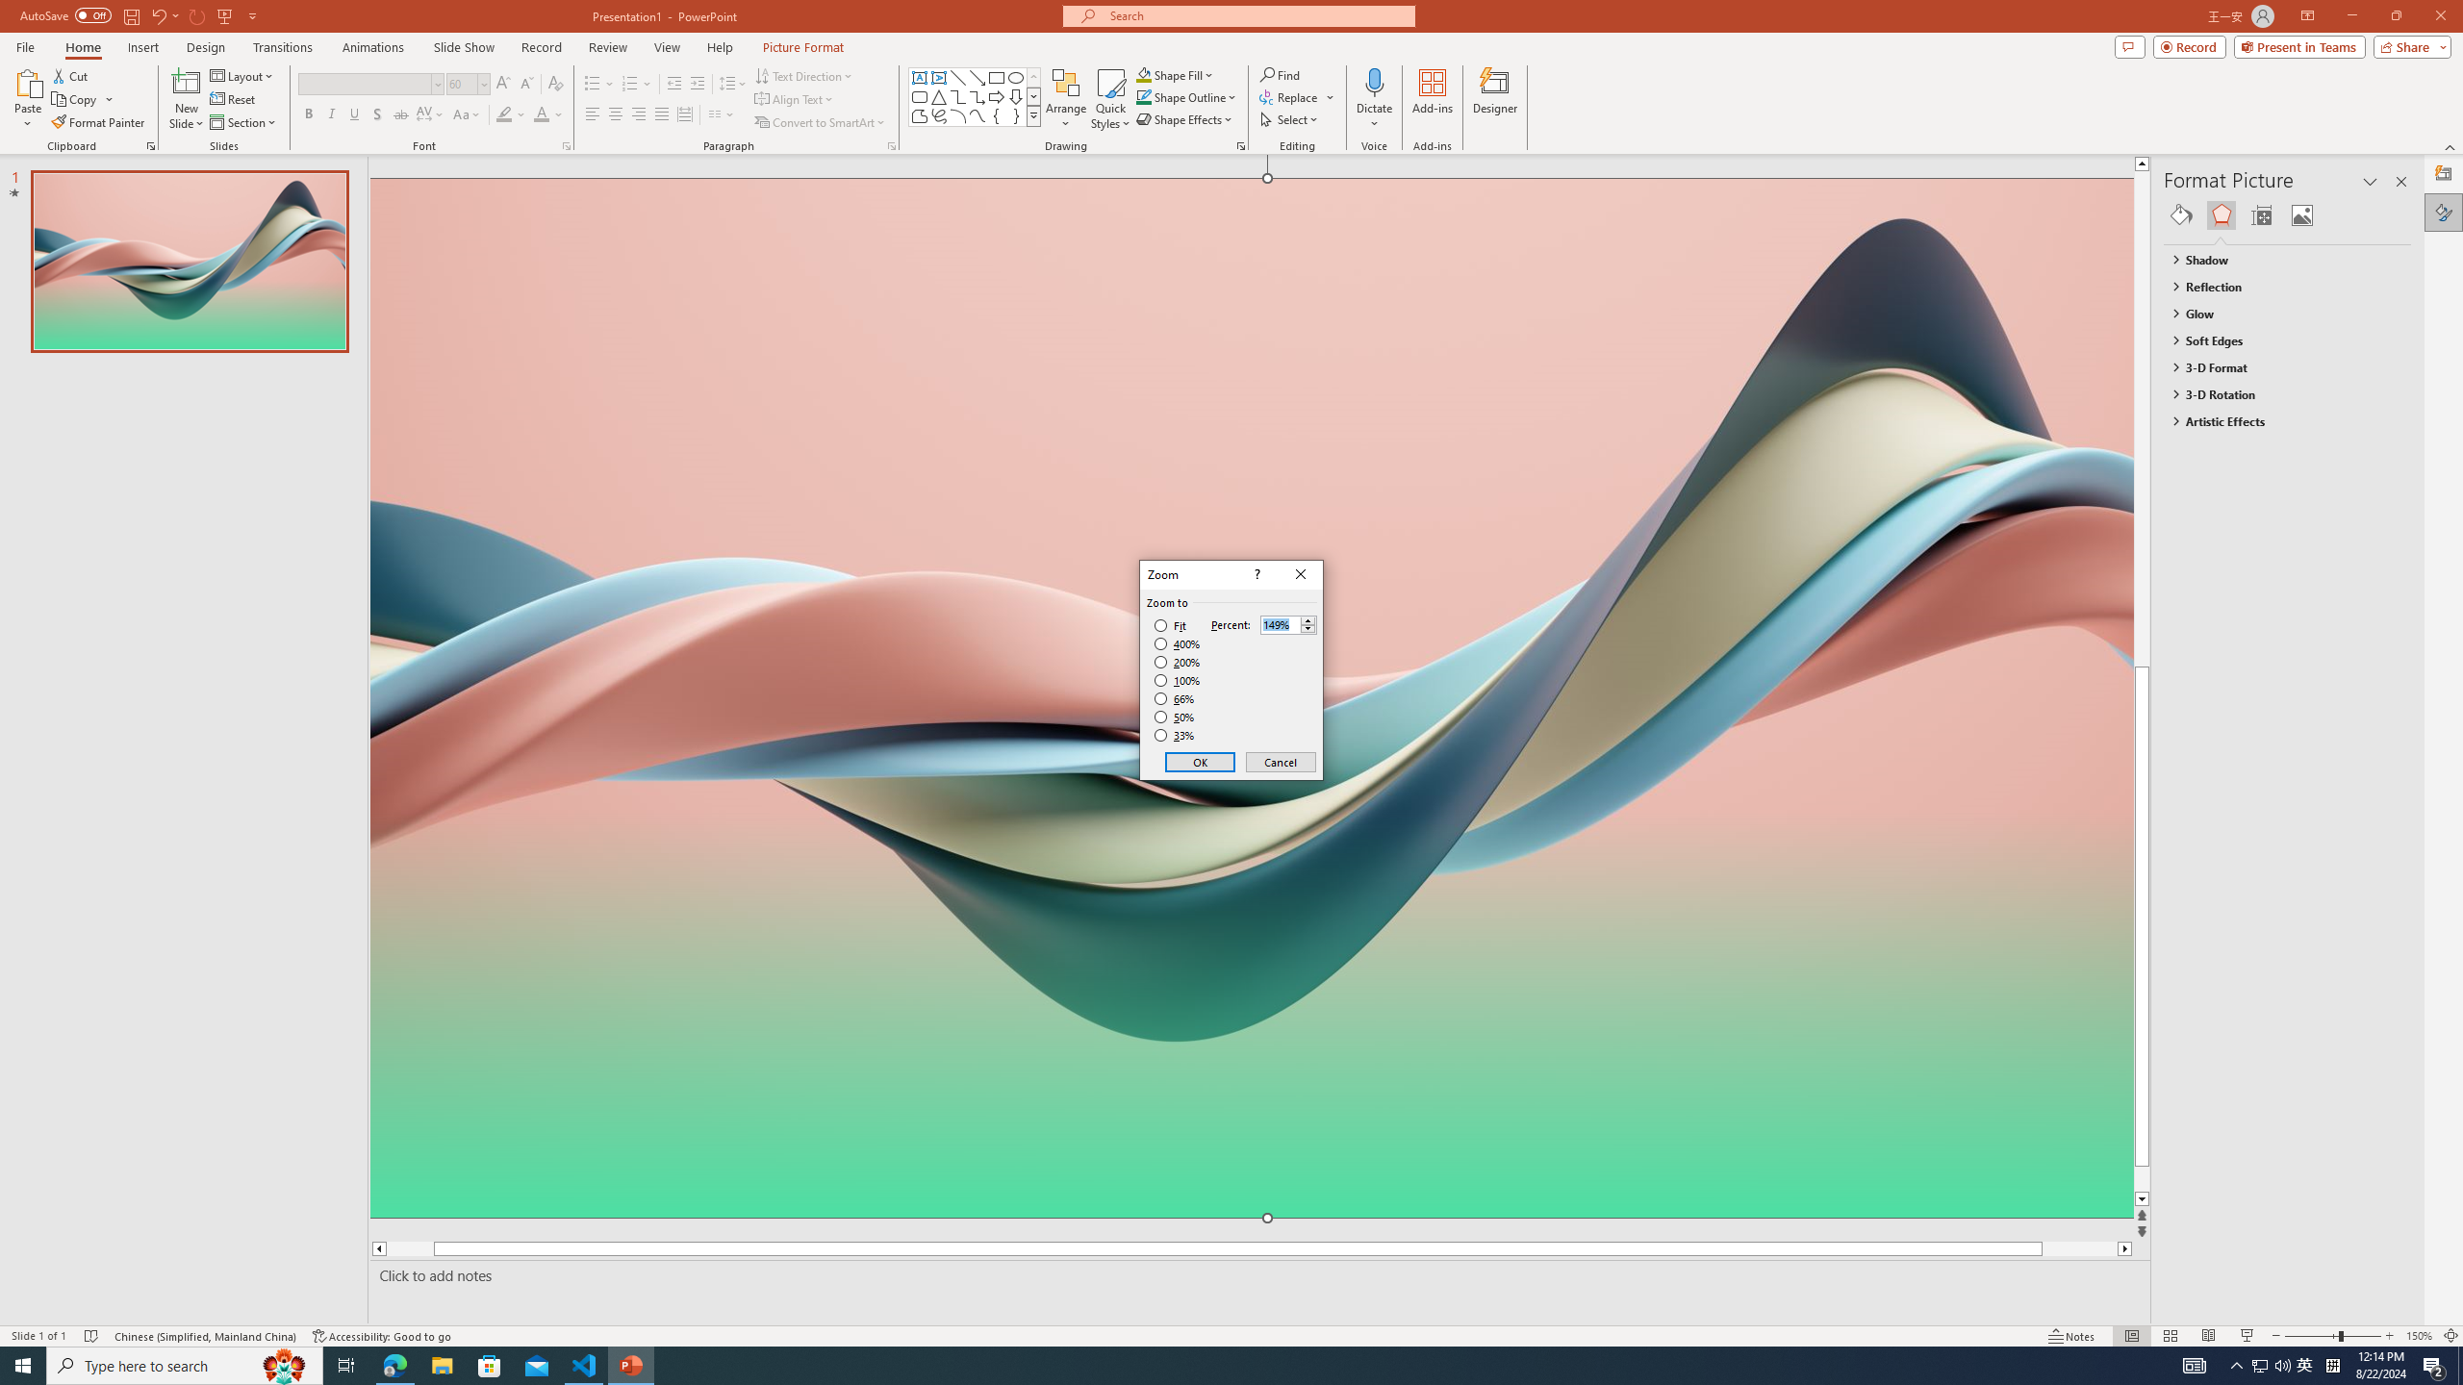 The height and width of the screenshot is (1385, 2463). Describe the element at coordinates (2282, 1366) in the screenshot. I see `Q2790: 100%` at that location.